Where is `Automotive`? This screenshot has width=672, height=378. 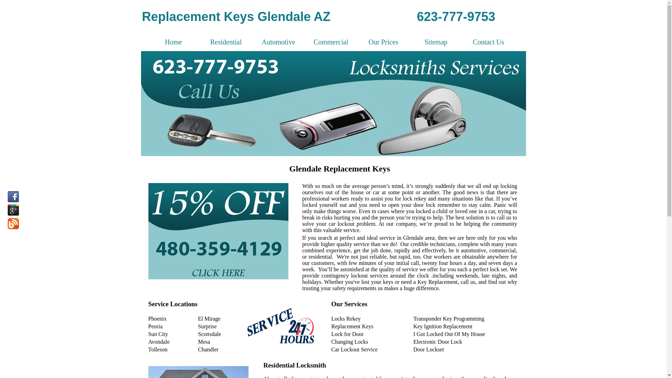 Automotive is located at coordinates (279, 42).